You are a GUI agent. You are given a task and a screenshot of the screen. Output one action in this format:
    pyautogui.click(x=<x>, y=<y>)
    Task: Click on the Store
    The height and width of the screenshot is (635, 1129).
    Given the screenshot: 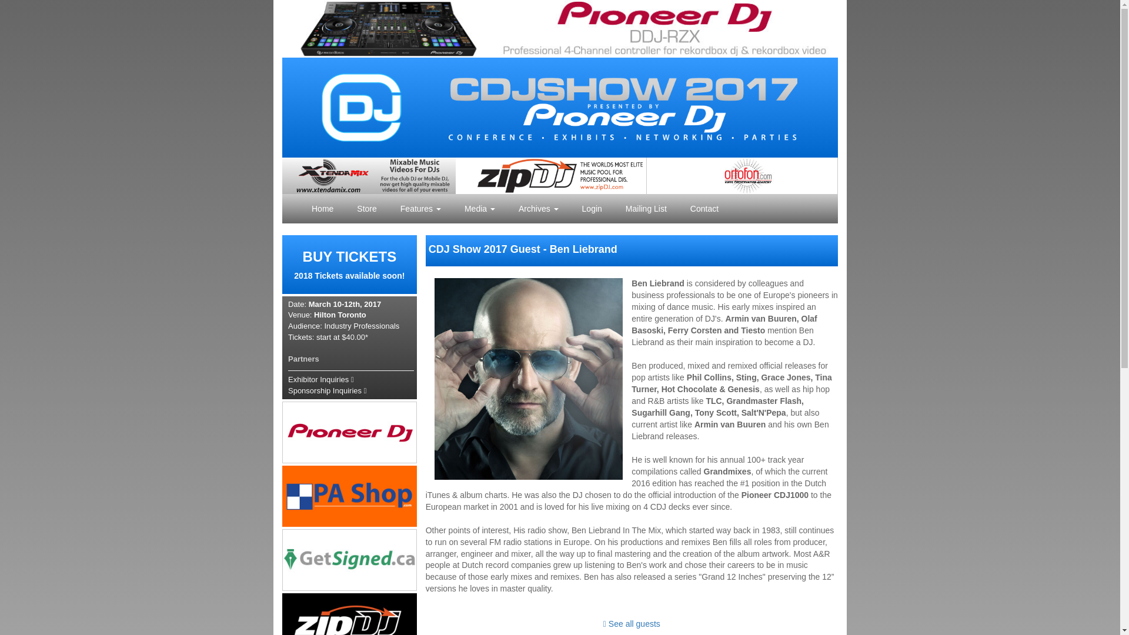 What is the action you would take?
    pyautogui.click(x=322, y=209)
    